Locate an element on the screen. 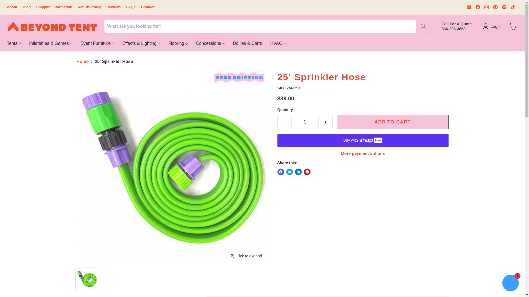 The image size is (529, 297). Email Beyond Tent is located at coordinates (469, 7).